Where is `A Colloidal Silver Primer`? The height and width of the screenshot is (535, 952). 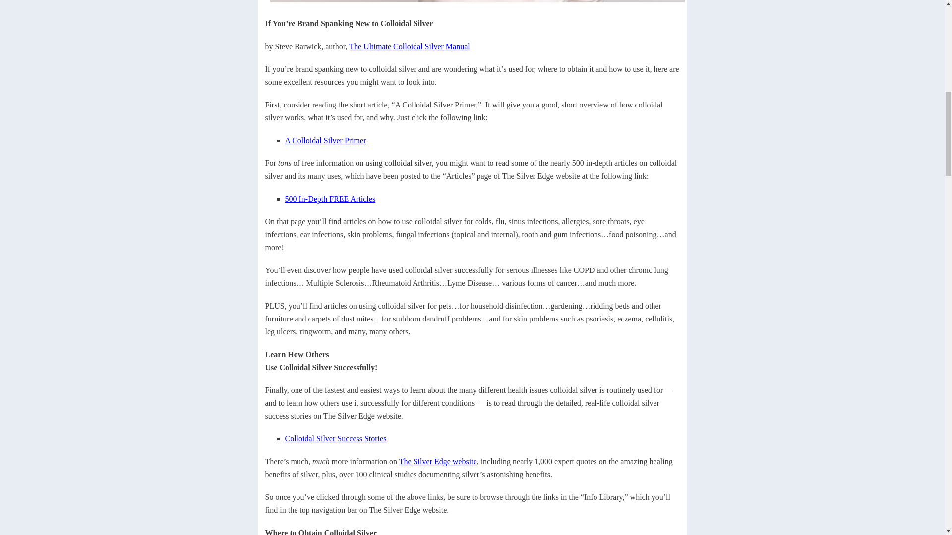
A Colloidal Silver Primer is located at coordinates (325, 140).